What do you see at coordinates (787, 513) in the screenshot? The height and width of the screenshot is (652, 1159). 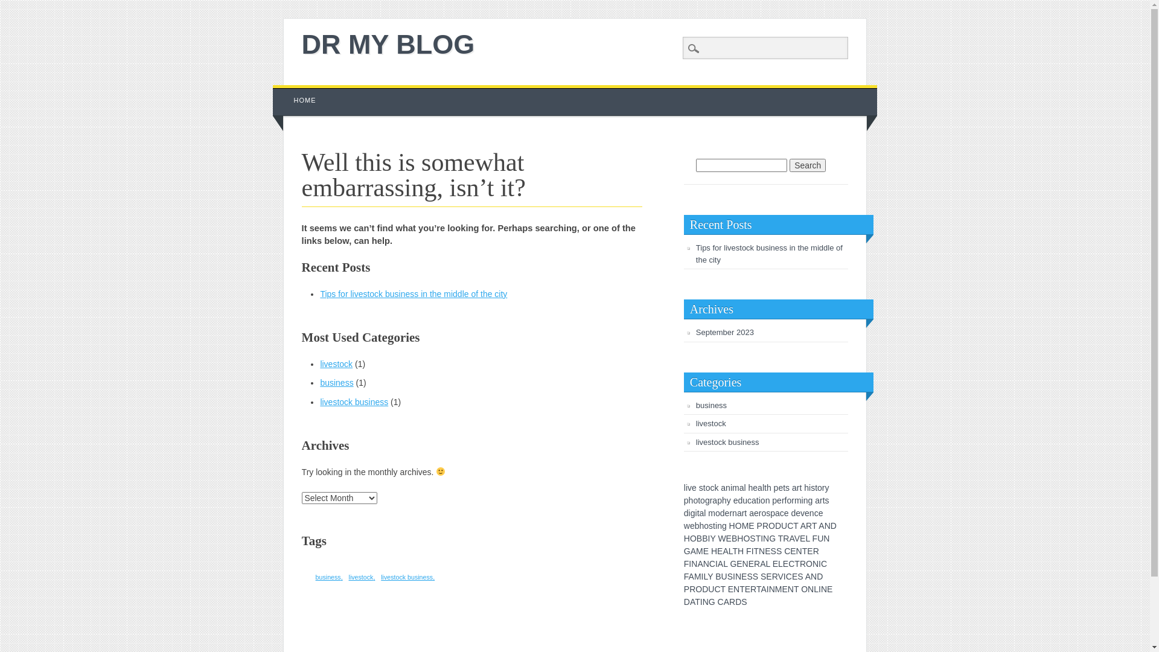 I see `e` at bounding box center [787, 513].